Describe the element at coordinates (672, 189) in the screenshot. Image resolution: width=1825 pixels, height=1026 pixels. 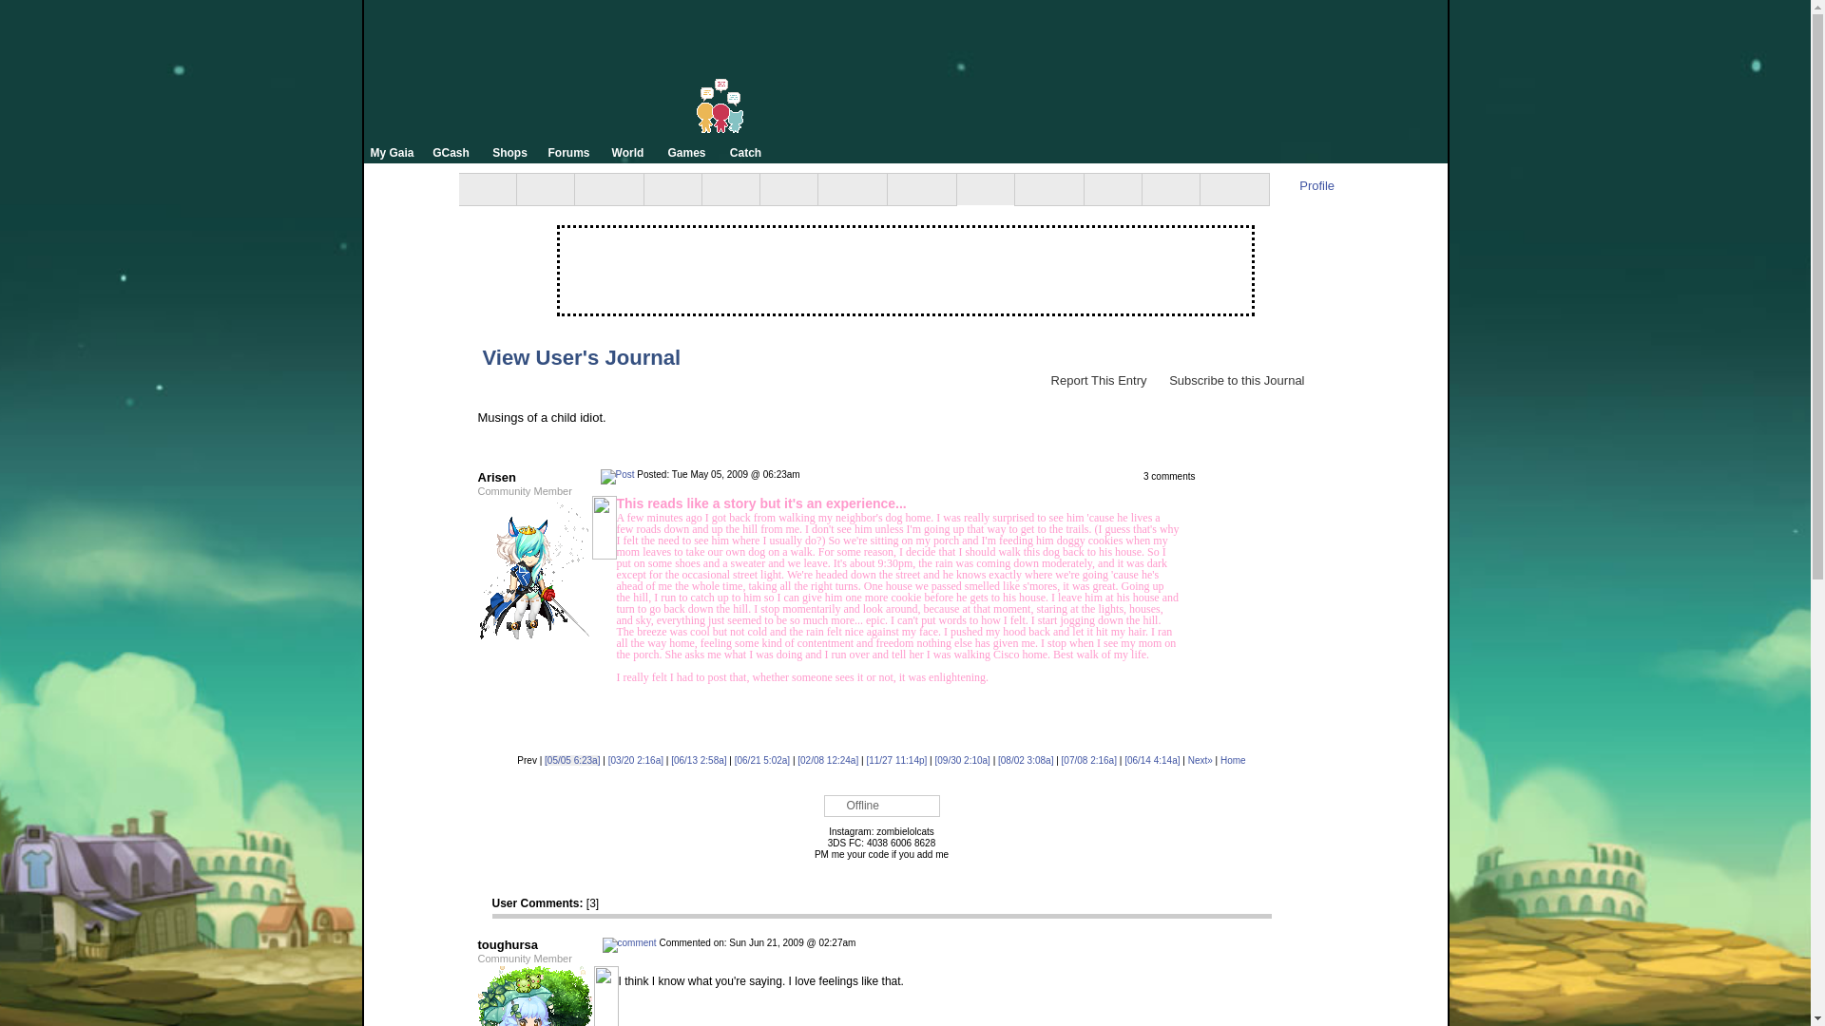
I see `Car` at that location.